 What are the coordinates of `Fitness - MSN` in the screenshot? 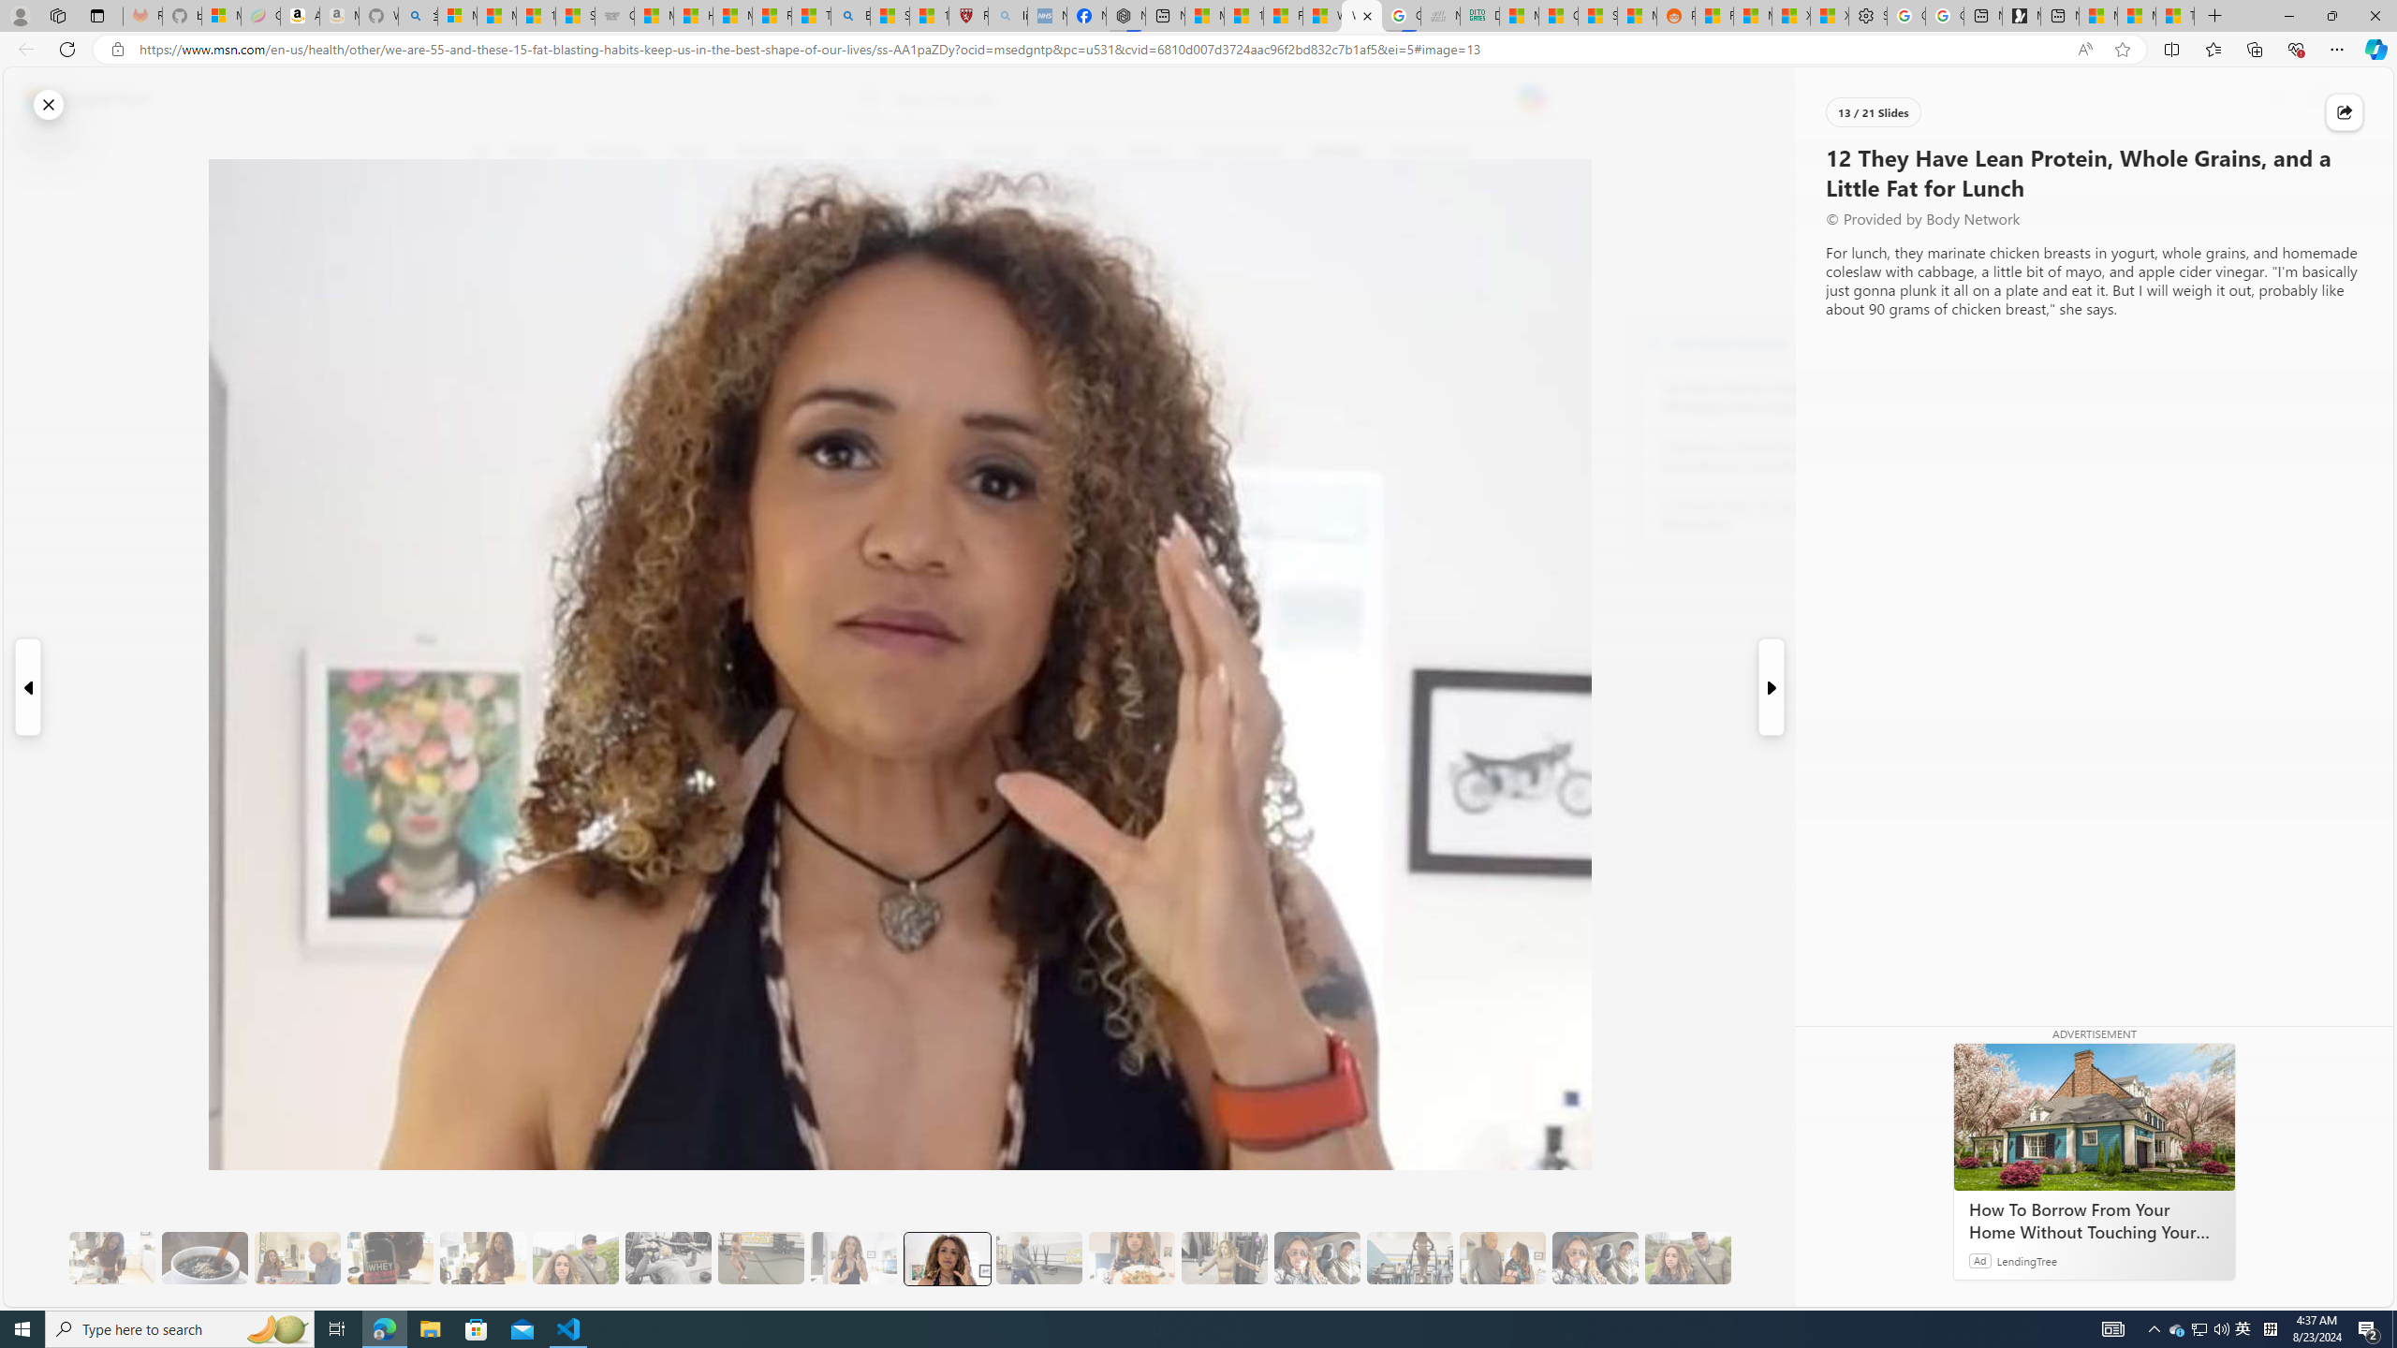 It's located at (1283, 16).